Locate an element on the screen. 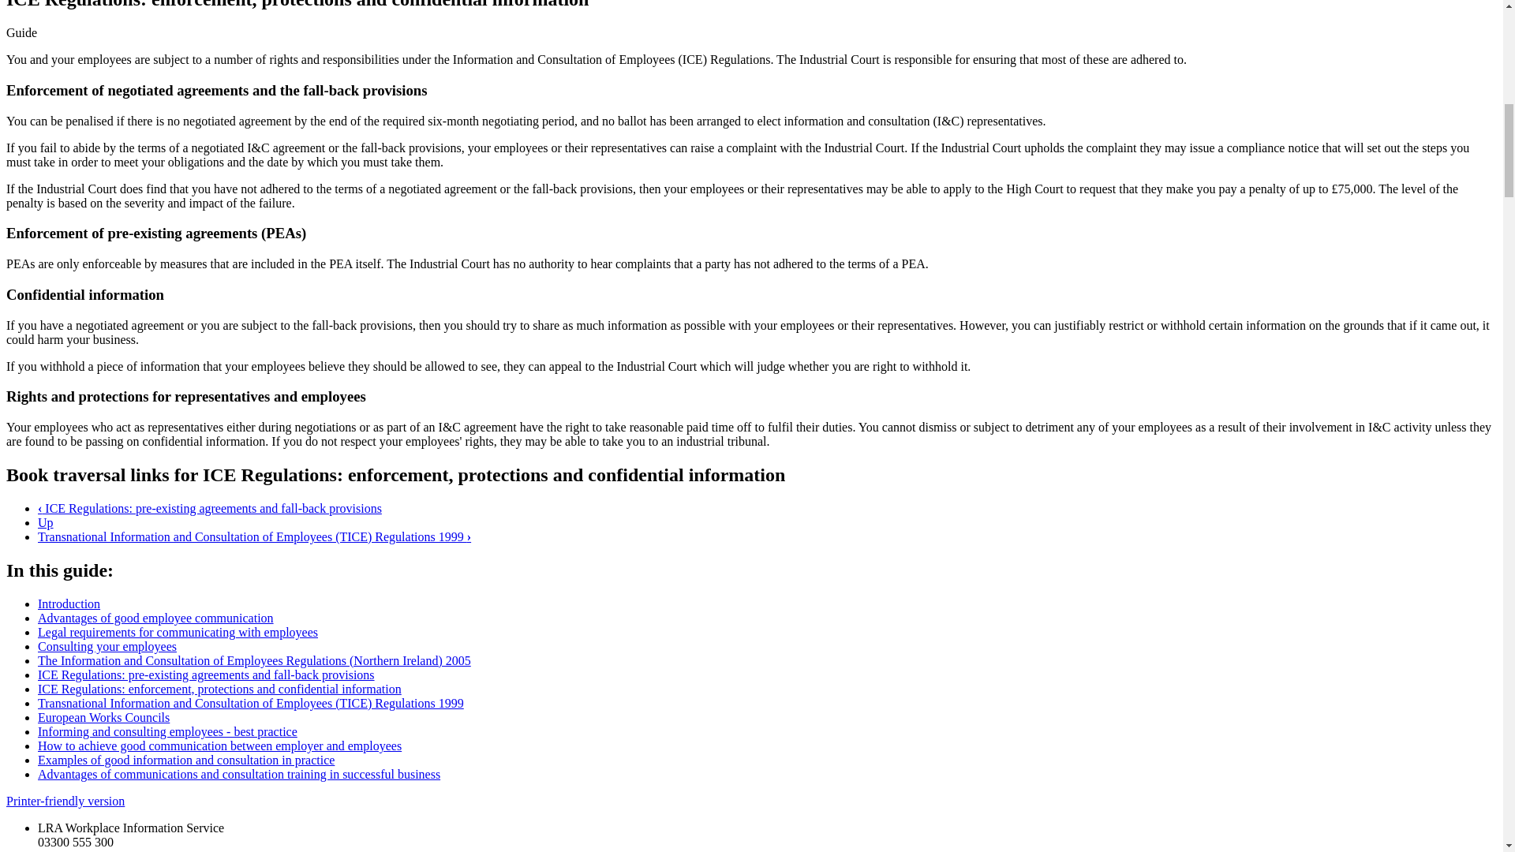 This screenshot has width=1515, height=852. Go to next page is located at coordinates (254, 536).